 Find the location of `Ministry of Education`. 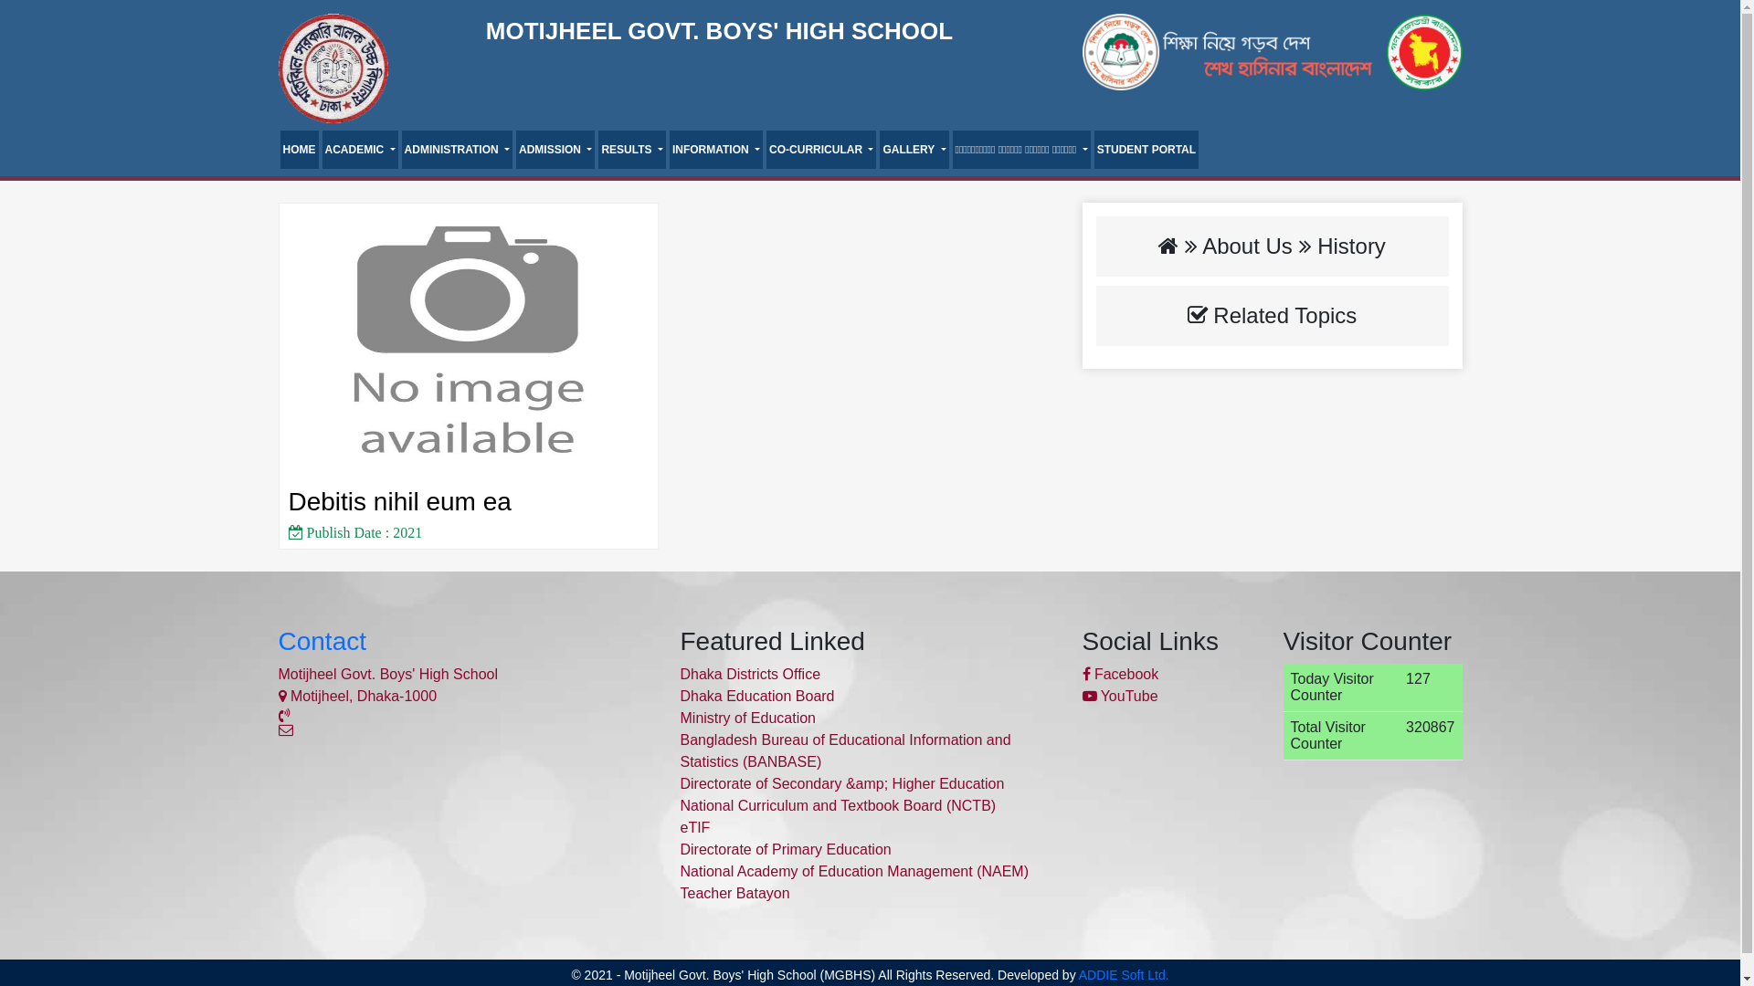

Ministry of Education is located at coordinates (747, 718).